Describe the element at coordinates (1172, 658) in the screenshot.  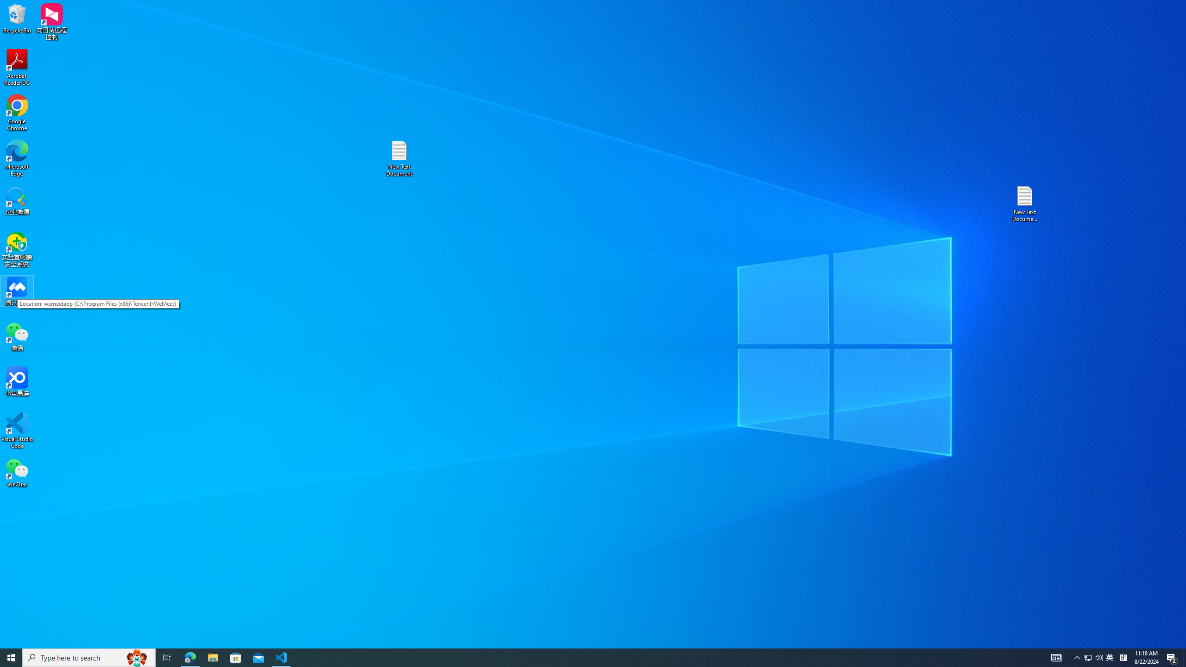
I see `Action Center, 2 new notifications` at that location.